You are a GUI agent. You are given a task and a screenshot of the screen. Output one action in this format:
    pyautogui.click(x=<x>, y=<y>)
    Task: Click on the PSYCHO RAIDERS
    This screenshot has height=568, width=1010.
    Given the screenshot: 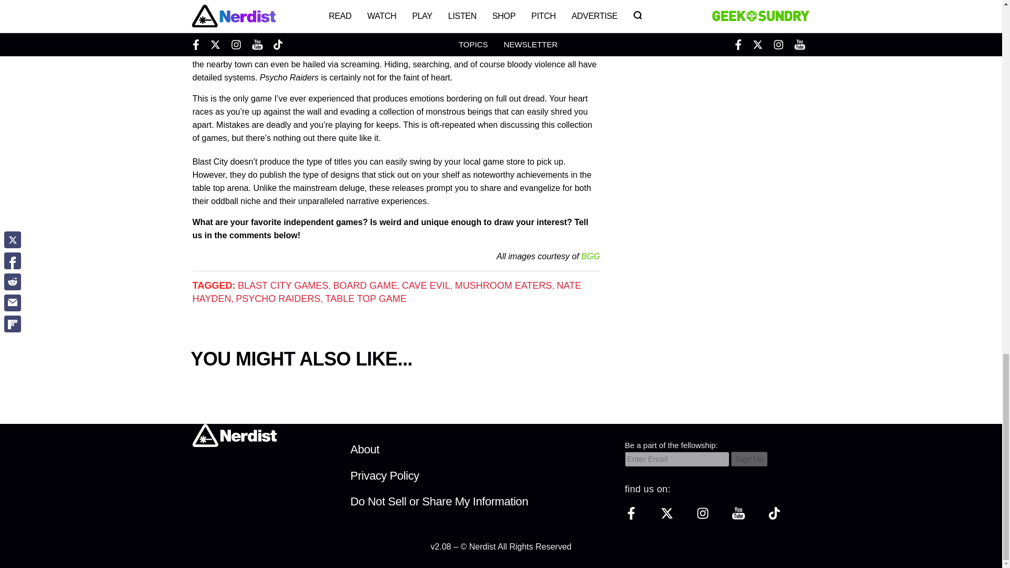 What is the action you would take?
    pyautogui.click(x=278, y=299)
    